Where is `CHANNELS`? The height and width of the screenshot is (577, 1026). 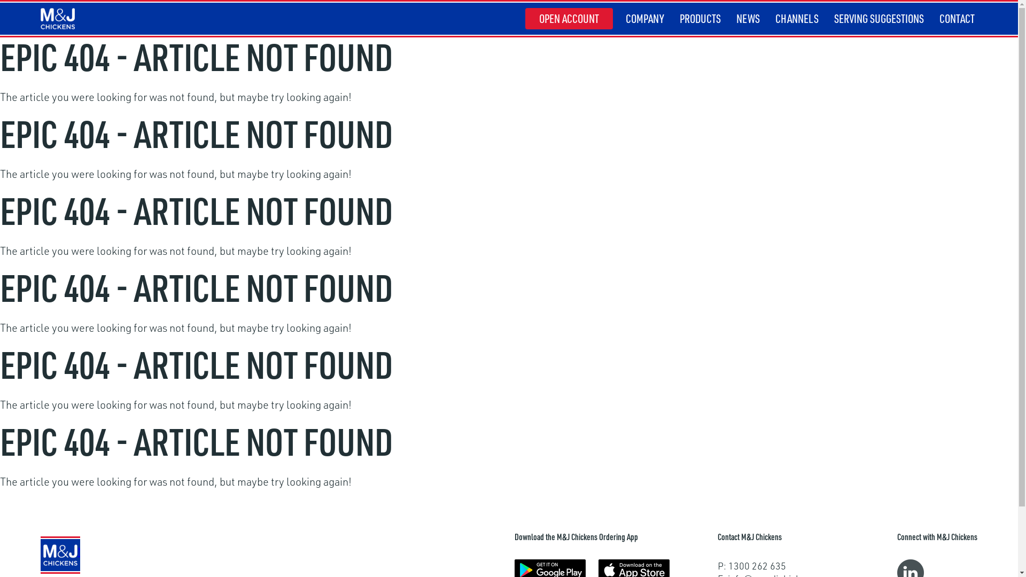
CHANNELS is located at coordinates (797, 19).